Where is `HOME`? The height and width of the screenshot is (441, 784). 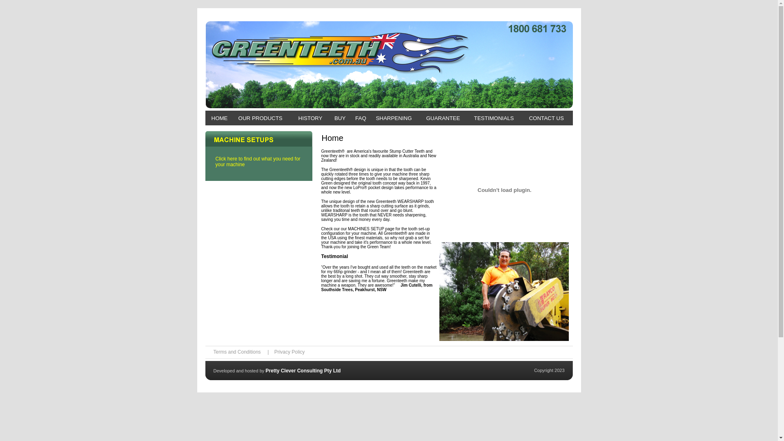
HOME is located at coordinates (220, 118).